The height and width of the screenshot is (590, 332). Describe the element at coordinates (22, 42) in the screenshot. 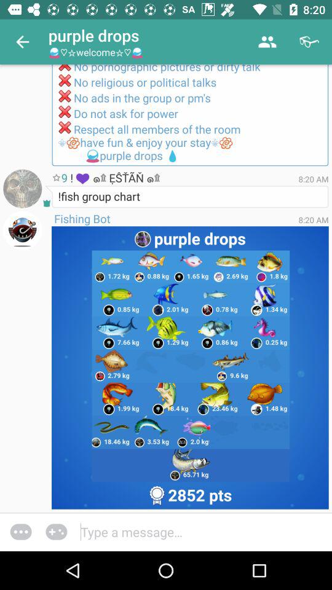

I see `open item to the left of the purple drops` at that location.